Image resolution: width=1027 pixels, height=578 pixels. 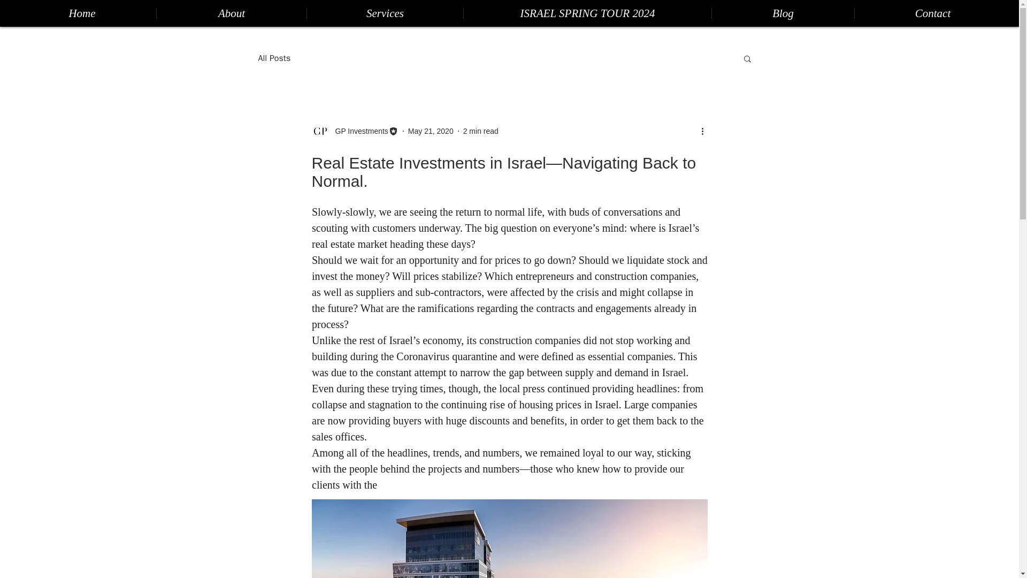 What do you see at coordinates (480, 131) in the screenshot?
I see `2 min read` at bounding box center [480, 131].